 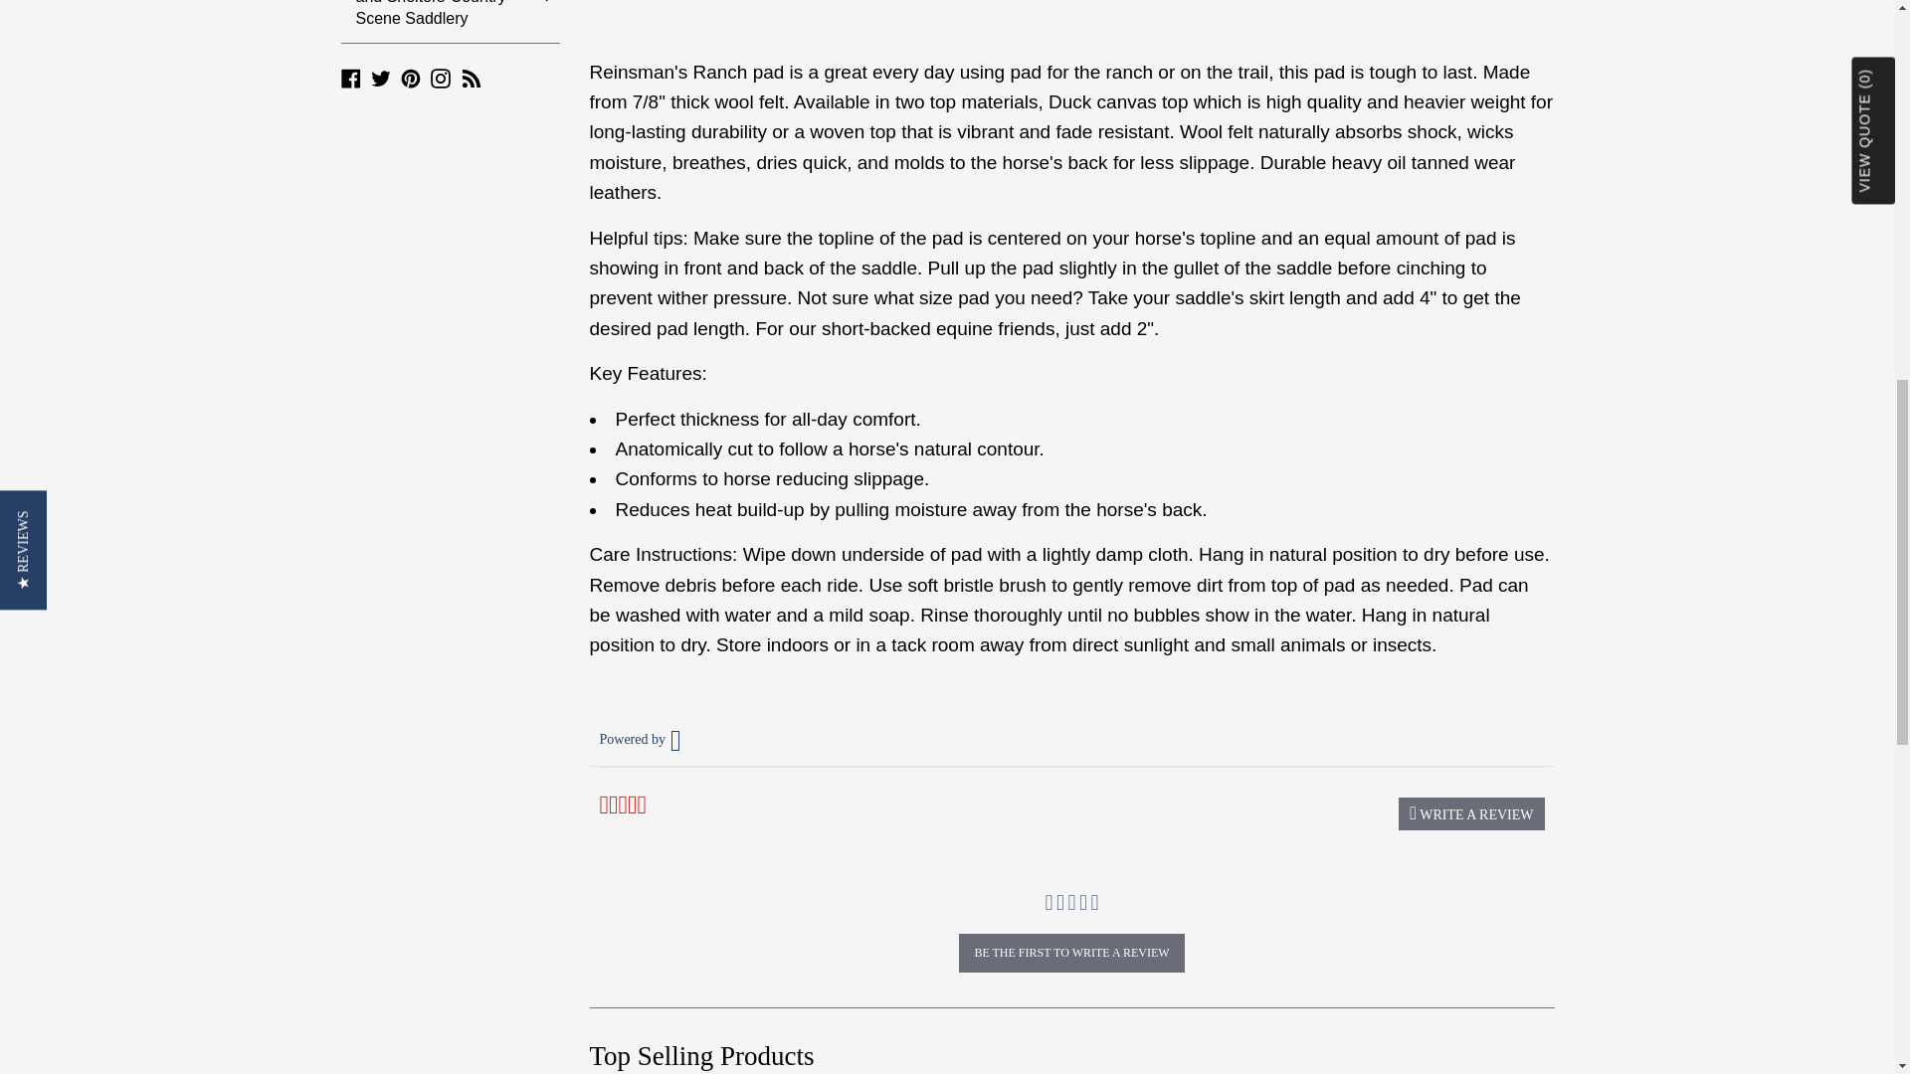 I want to click on Country Scene Saddlery and Pet Supplies on Pinterest, so click(x=410, y=76).